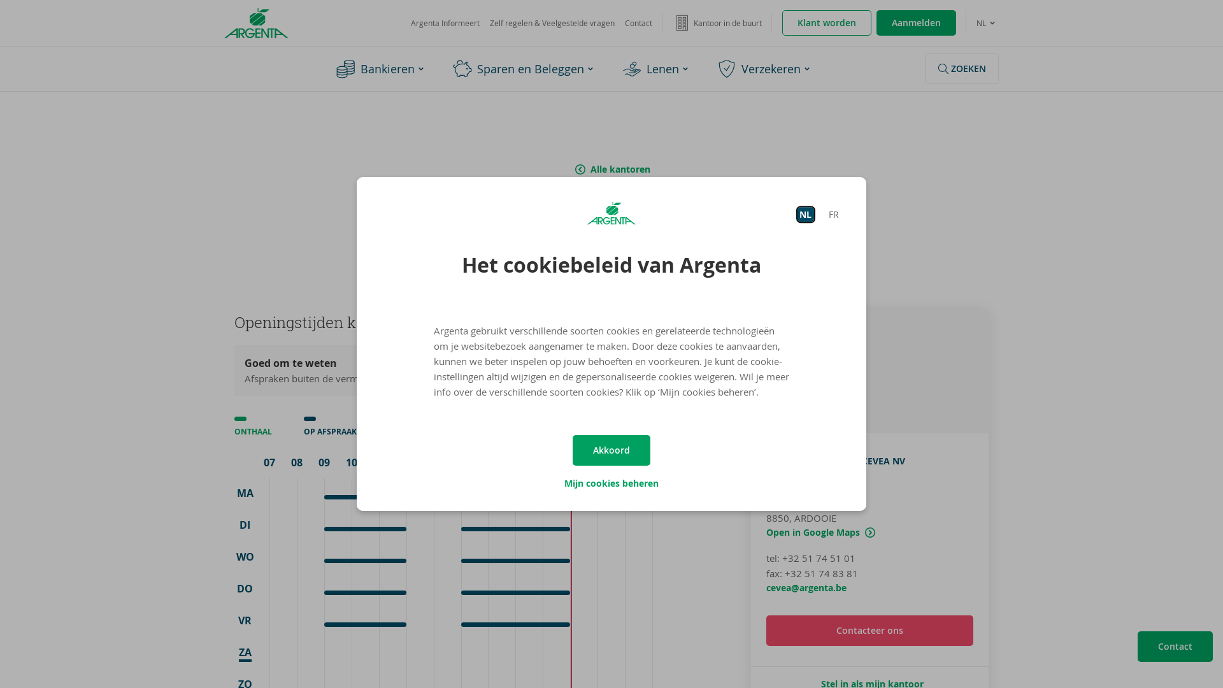 Image resolution: width=1223 pixels, height=688 pixels. I want to click on Verzekeren, so click(766, 69).